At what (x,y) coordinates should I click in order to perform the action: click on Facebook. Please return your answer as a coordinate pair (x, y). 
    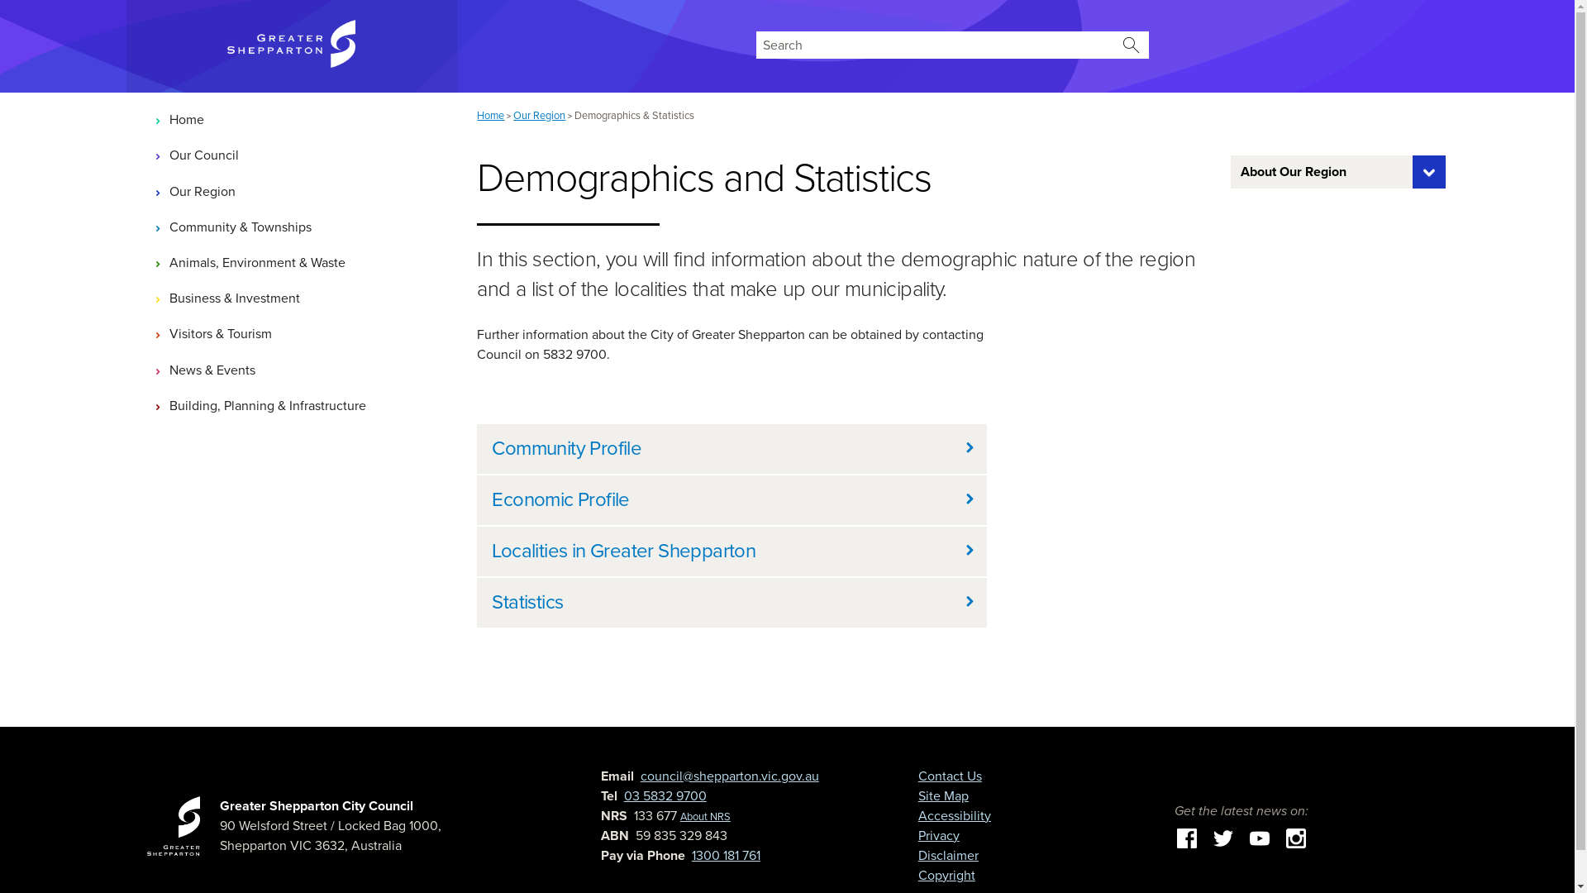
    Looking at the image, I should click on (1187, 838).